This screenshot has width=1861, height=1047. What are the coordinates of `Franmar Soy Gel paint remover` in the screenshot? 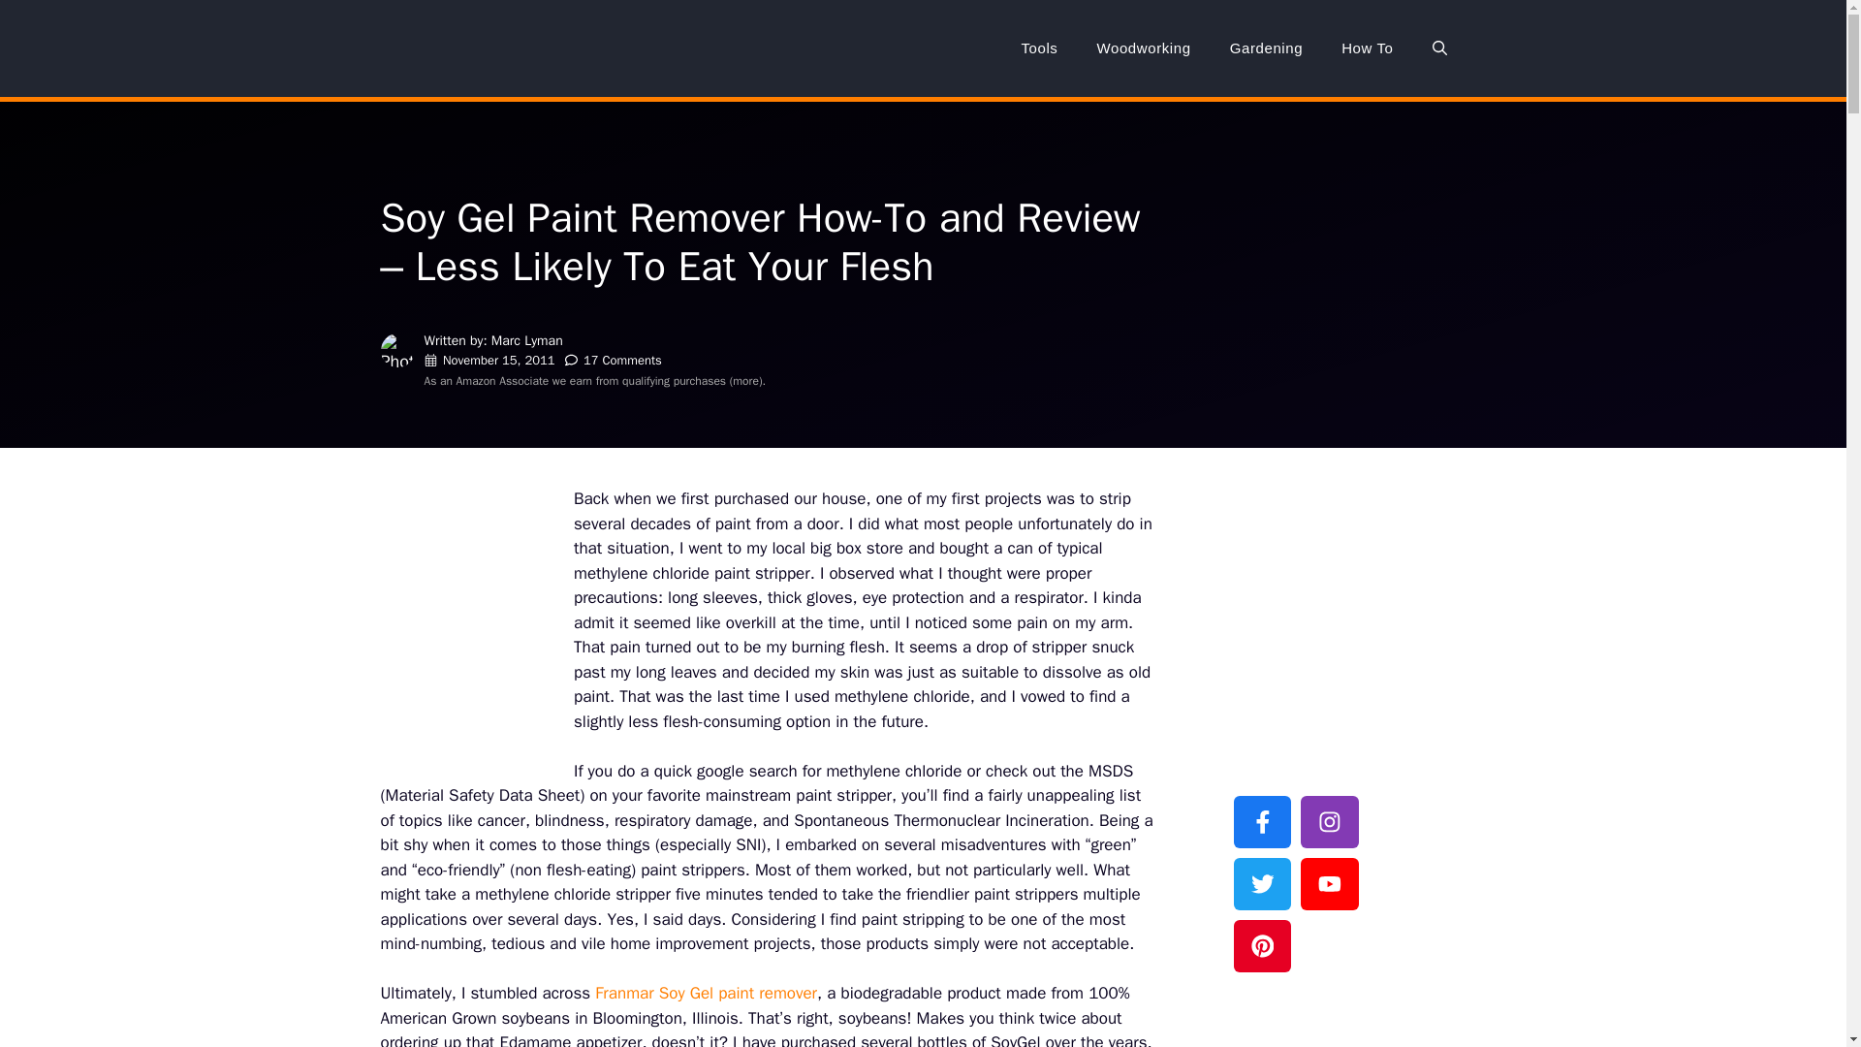 It's located at (706, 993).